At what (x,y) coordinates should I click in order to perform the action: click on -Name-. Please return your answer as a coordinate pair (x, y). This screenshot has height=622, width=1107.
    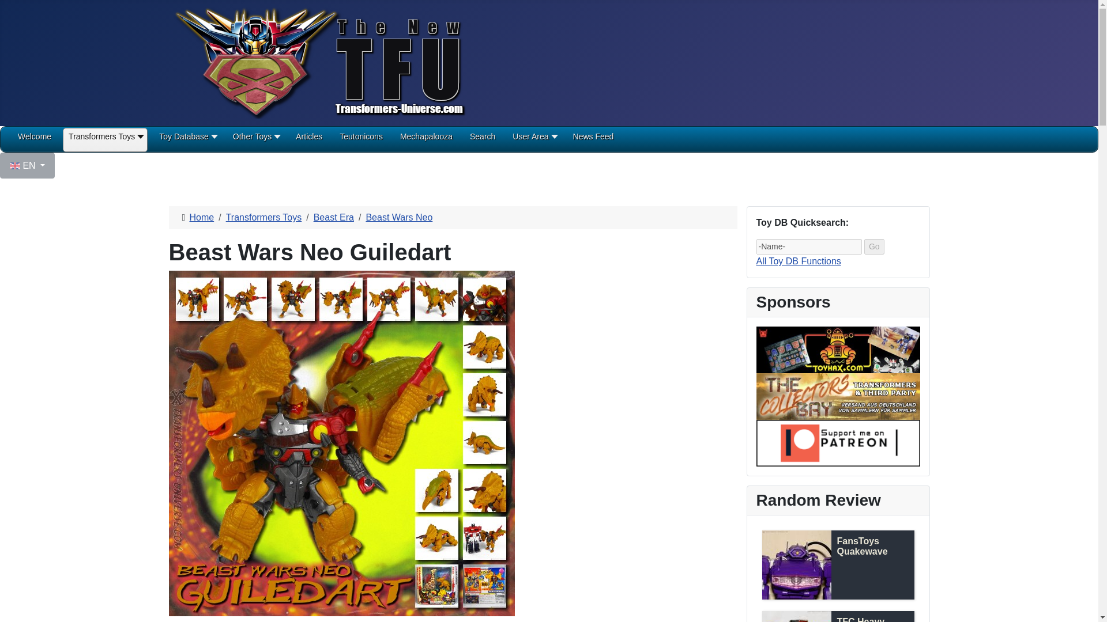
    Looking at the image, I should click on (809, 246).